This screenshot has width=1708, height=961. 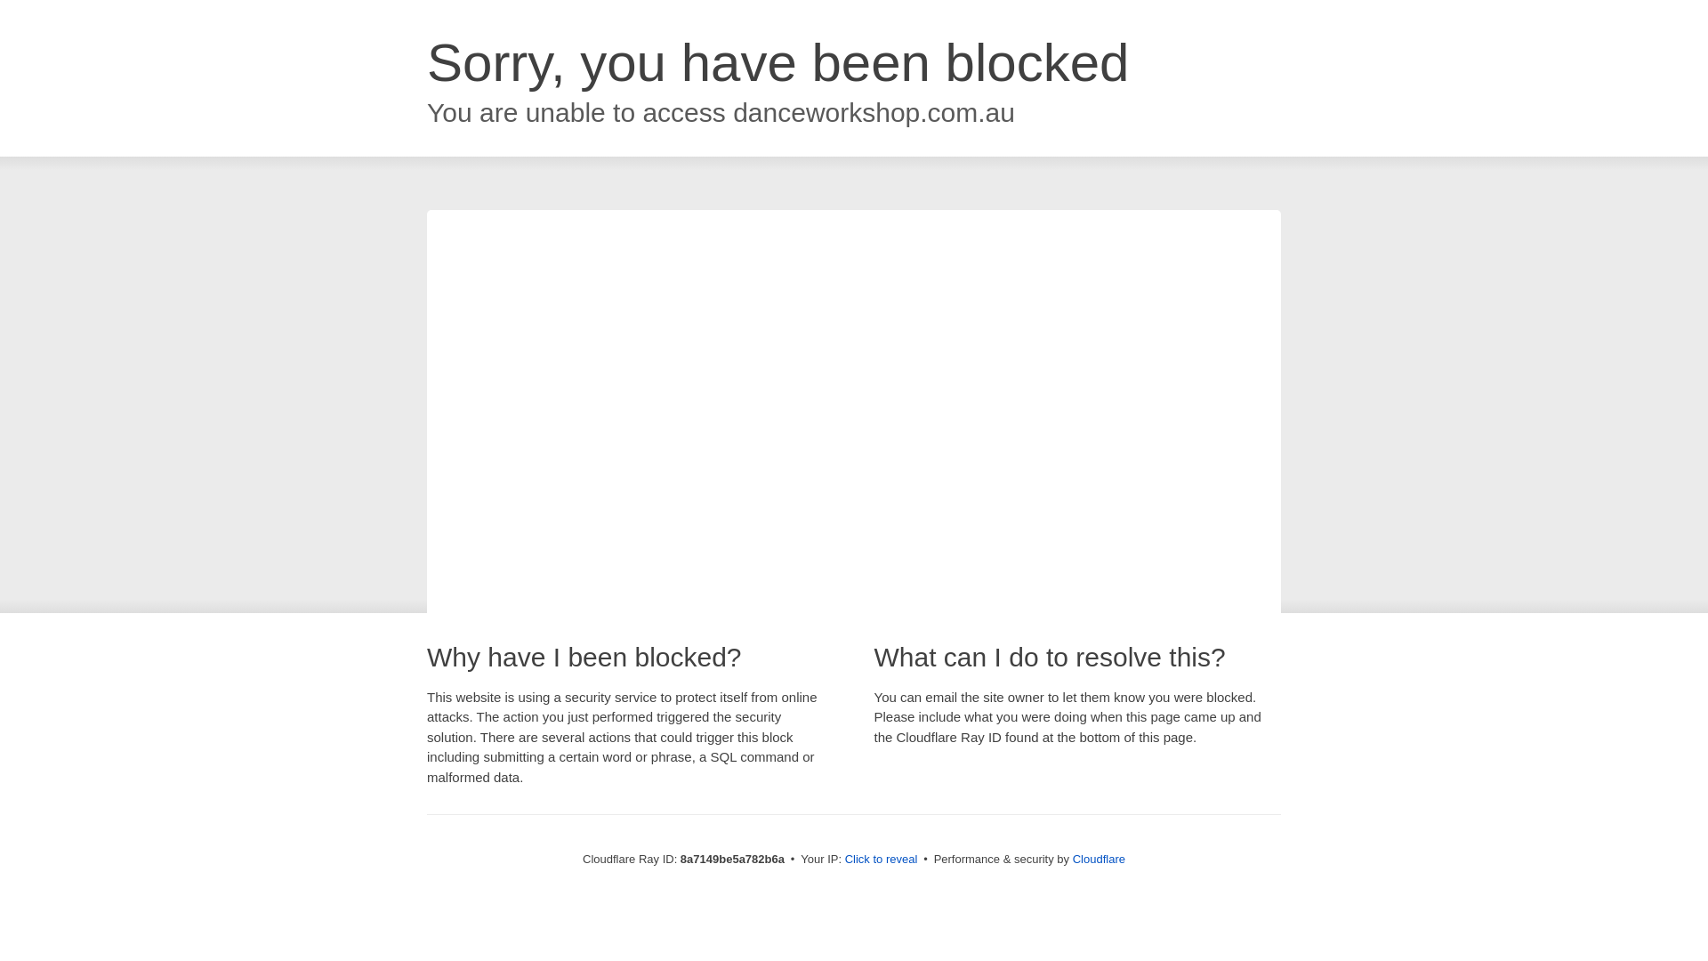 What do you see at coordinates (1099, 859) in the screenshot?
I see `Cloudflare` at bounding box center [1099, 859].